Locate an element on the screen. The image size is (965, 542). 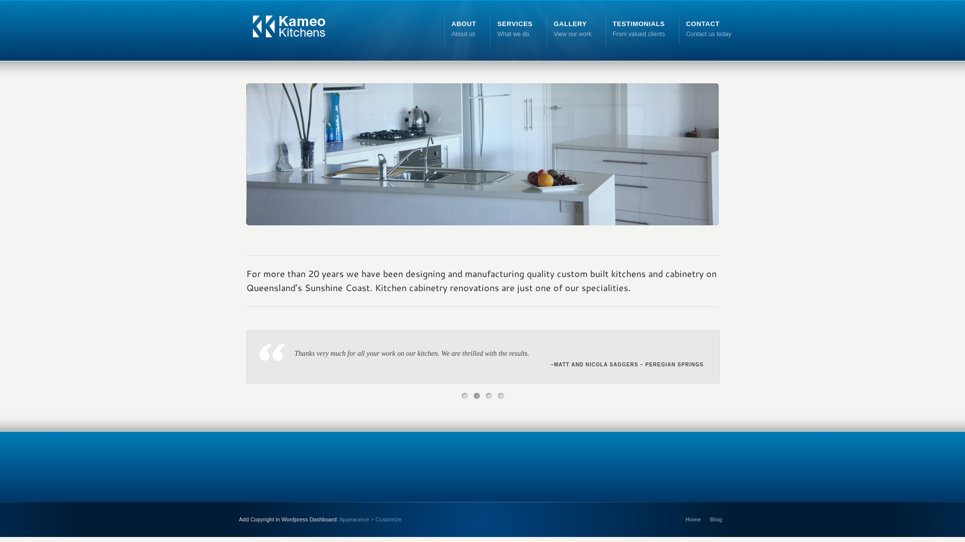
Gallery is located at coordinates (482, 223).